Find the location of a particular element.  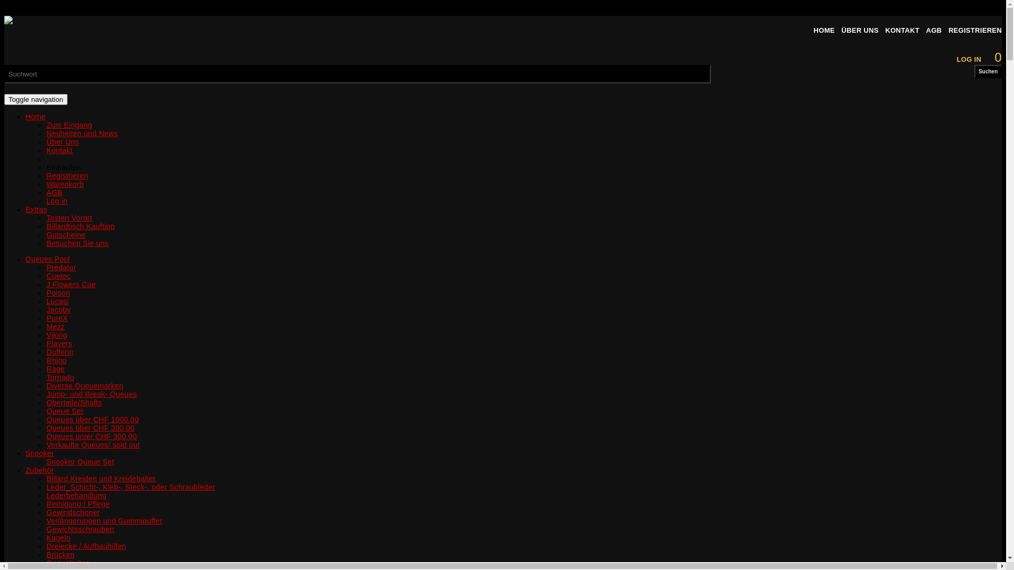

Rhino is located at coordinates (57, 360).